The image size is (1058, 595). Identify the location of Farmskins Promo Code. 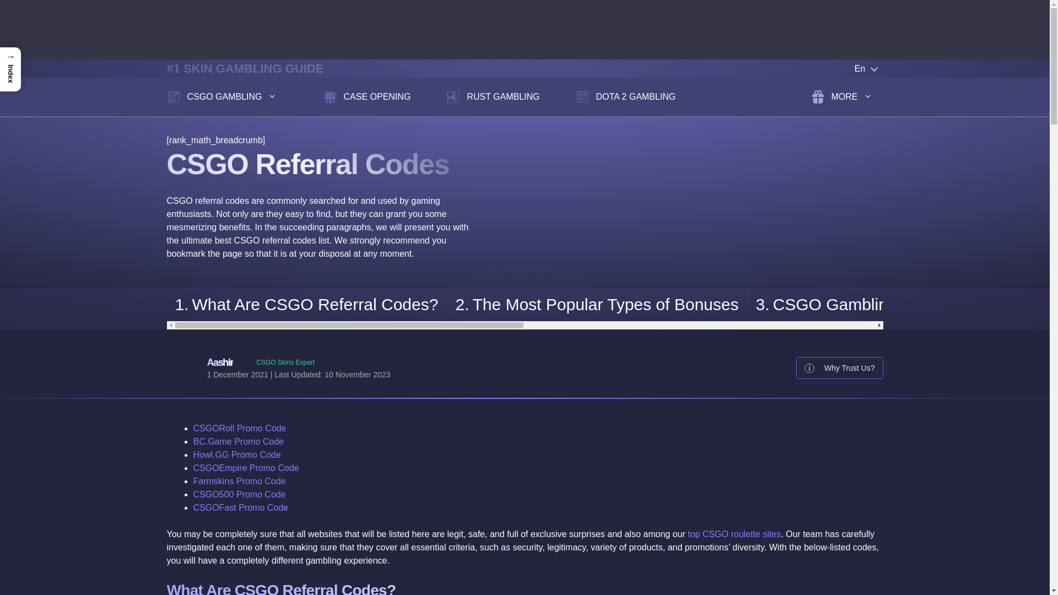
(239, 482).